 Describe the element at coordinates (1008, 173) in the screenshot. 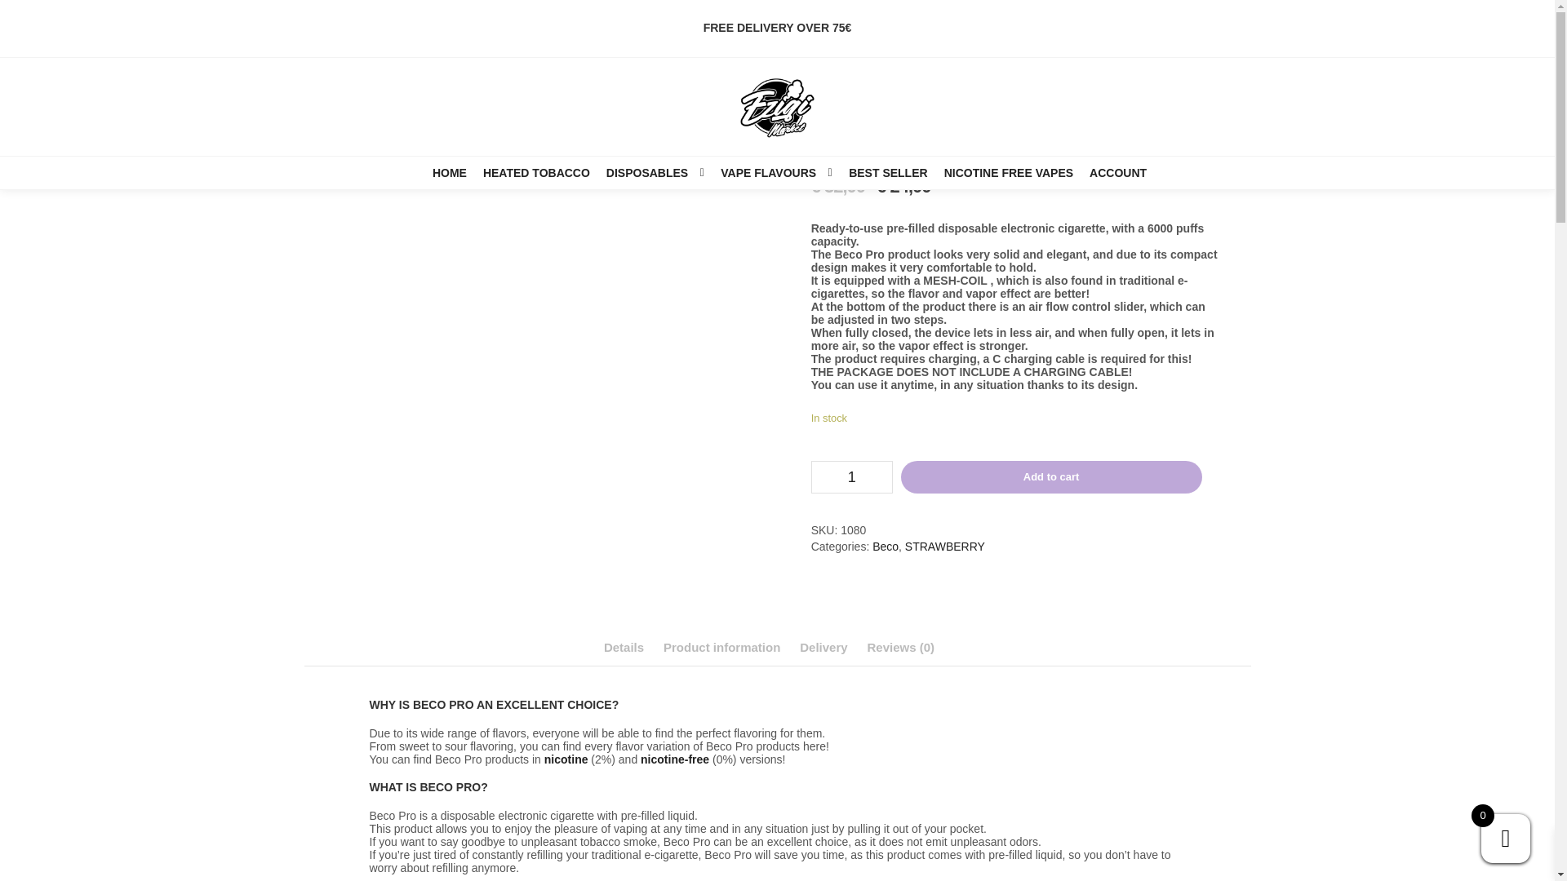

I see `NICOTINE FREE VAPES` at that location.